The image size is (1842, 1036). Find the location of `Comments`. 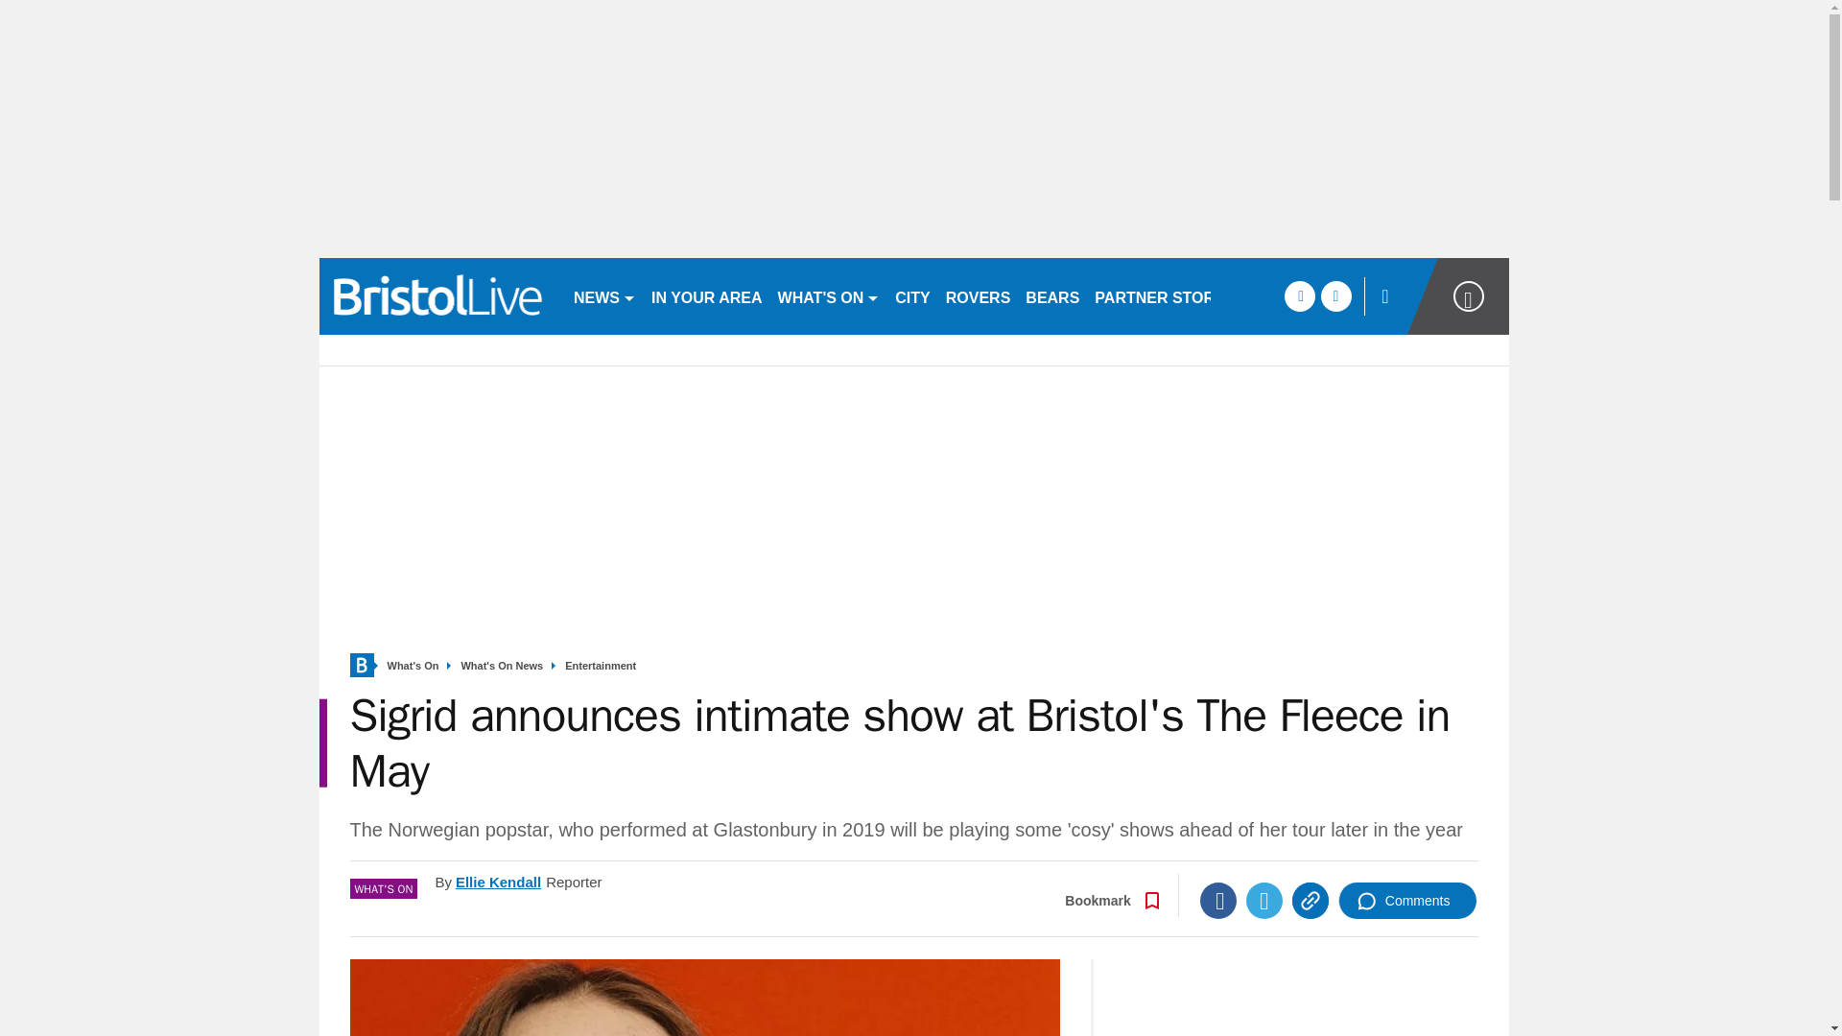

Comments is located at coordinates (1407, 900).